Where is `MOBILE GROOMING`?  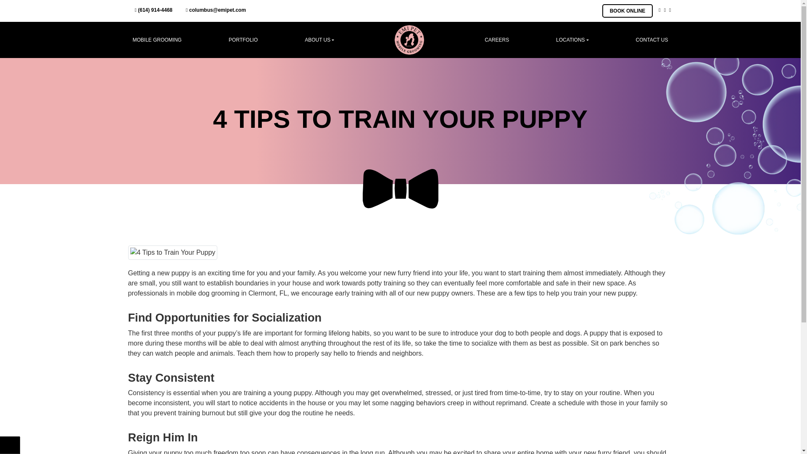
MOBILE GROOMING is located at coordinates (157, 40).